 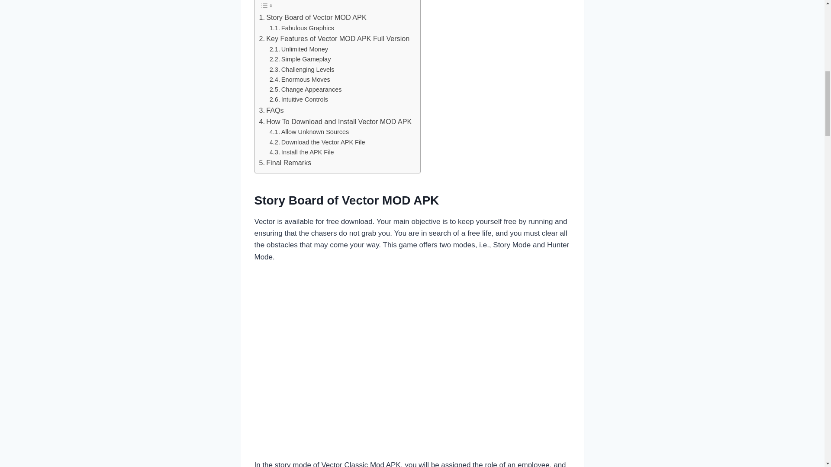 I want to click on How To Download and Install Vector MOD APK, so click(x=335, y=122).